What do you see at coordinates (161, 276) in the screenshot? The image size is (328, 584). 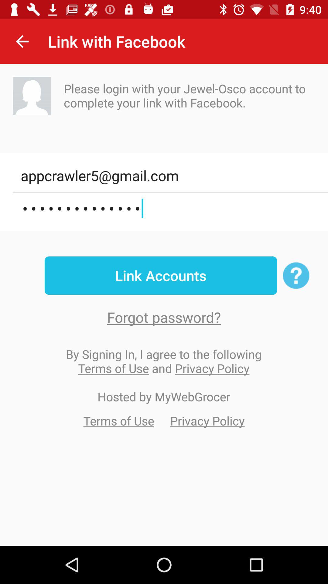 I see `open the item below the appcrawler3116 icon` at bounding box center [161, 276].